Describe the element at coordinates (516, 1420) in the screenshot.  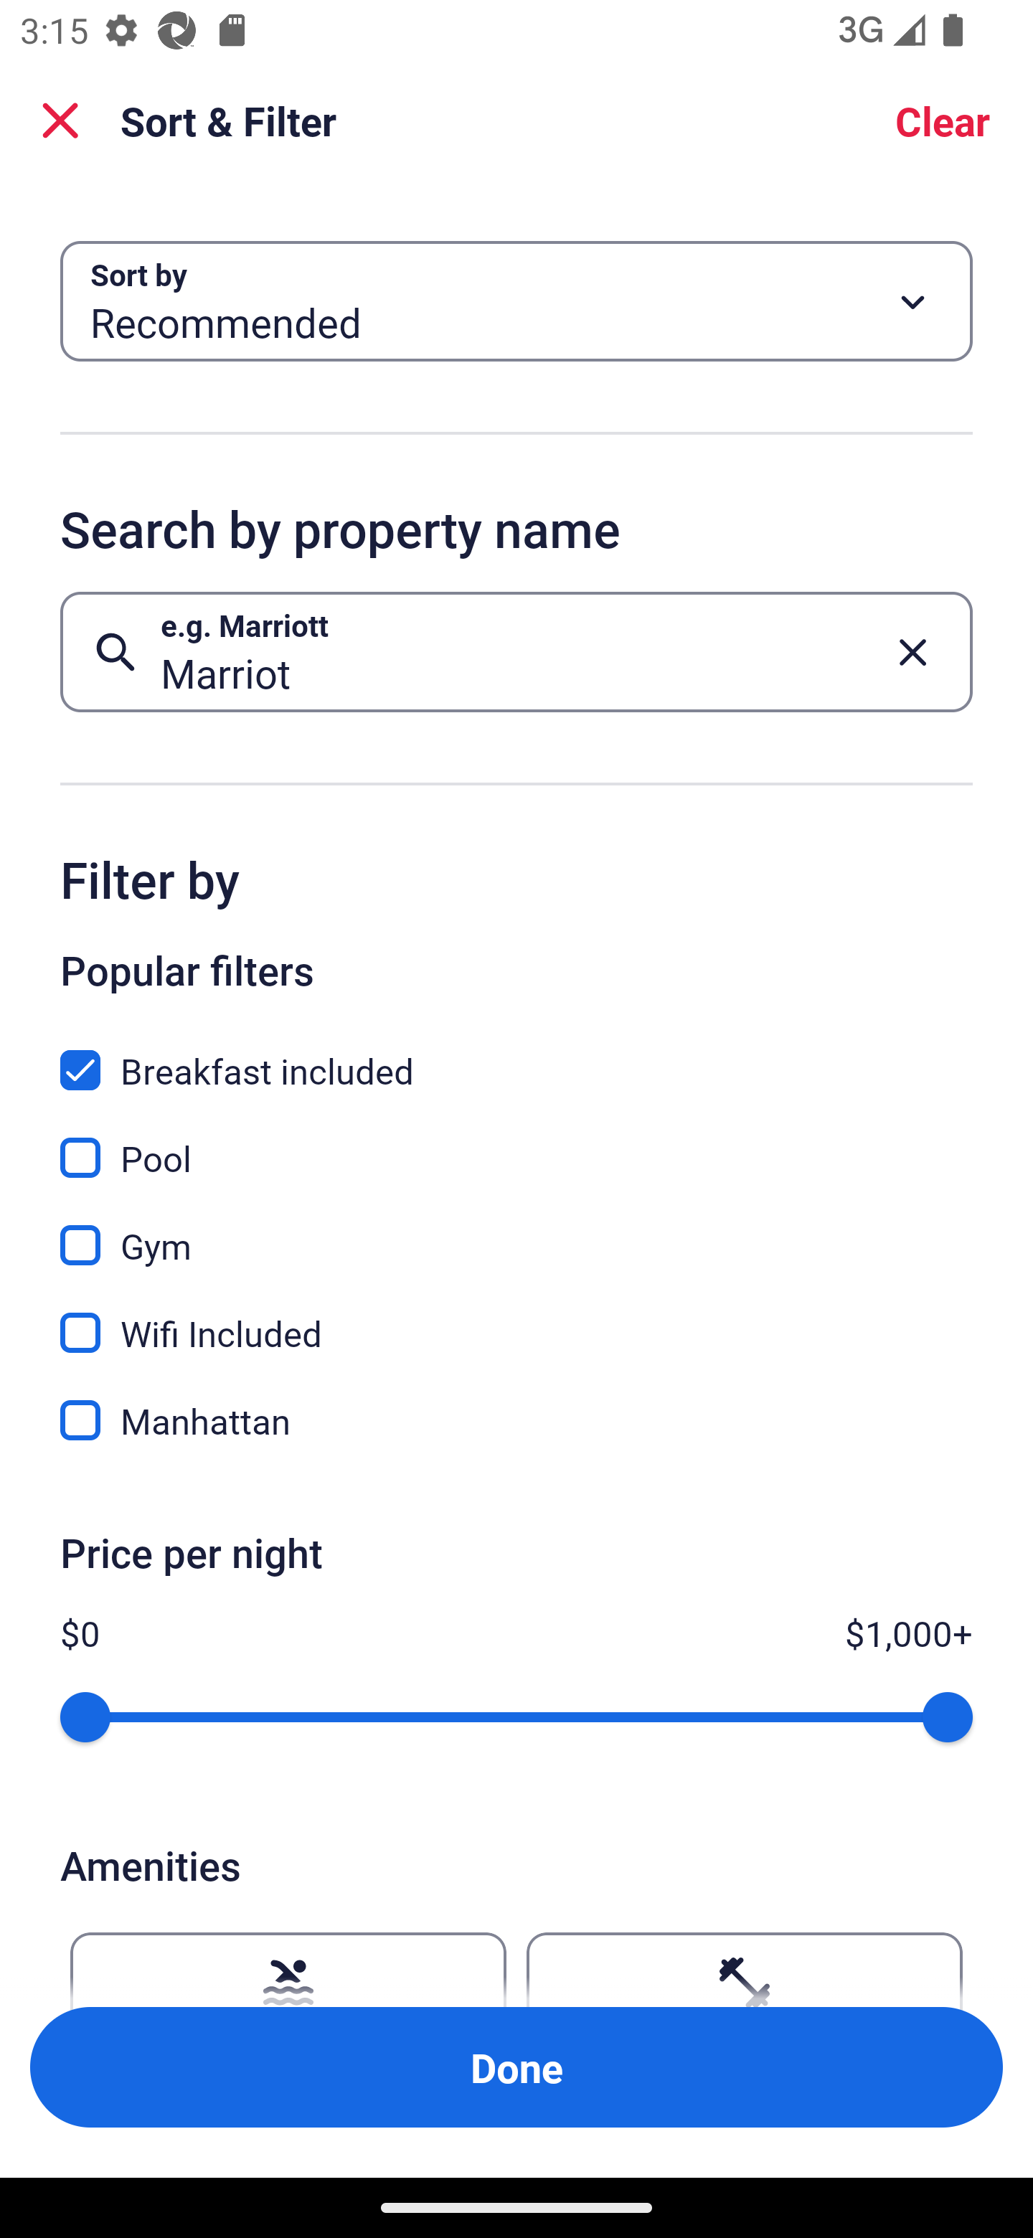
I see `Manhattan, Manhattan` at that location.